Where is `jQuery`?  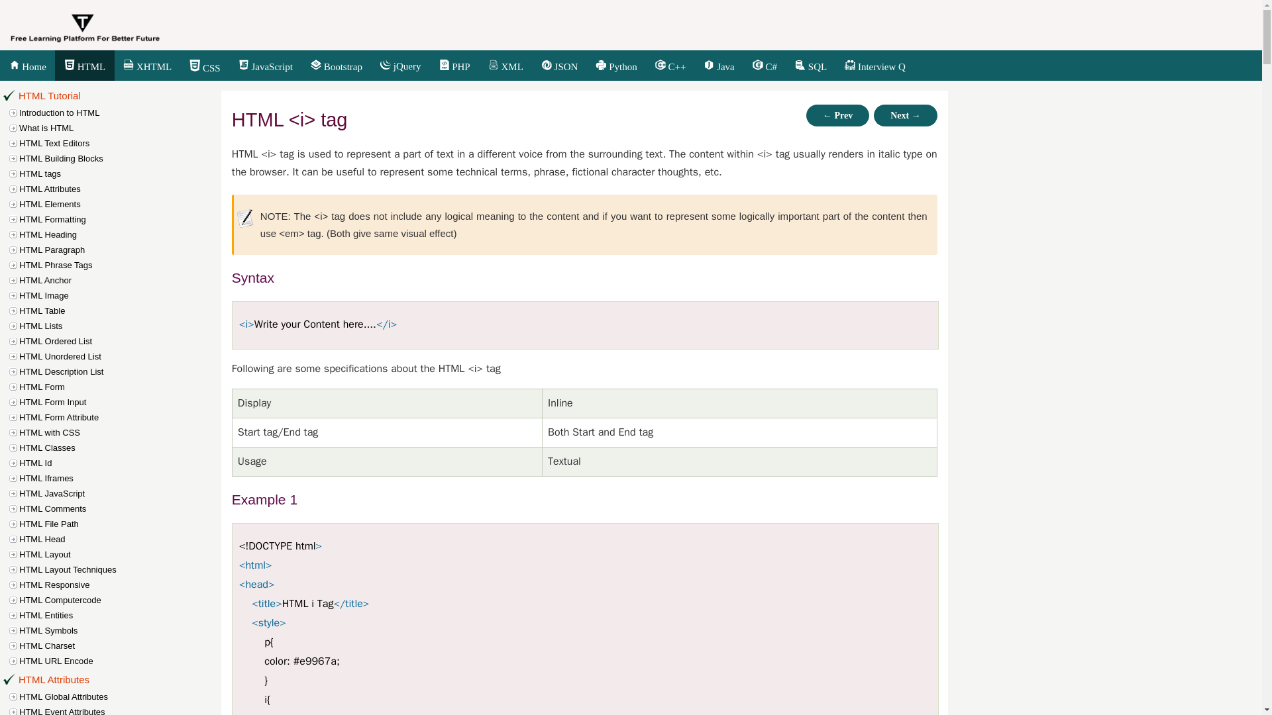 jQuery is located at coordinates (400, 66).